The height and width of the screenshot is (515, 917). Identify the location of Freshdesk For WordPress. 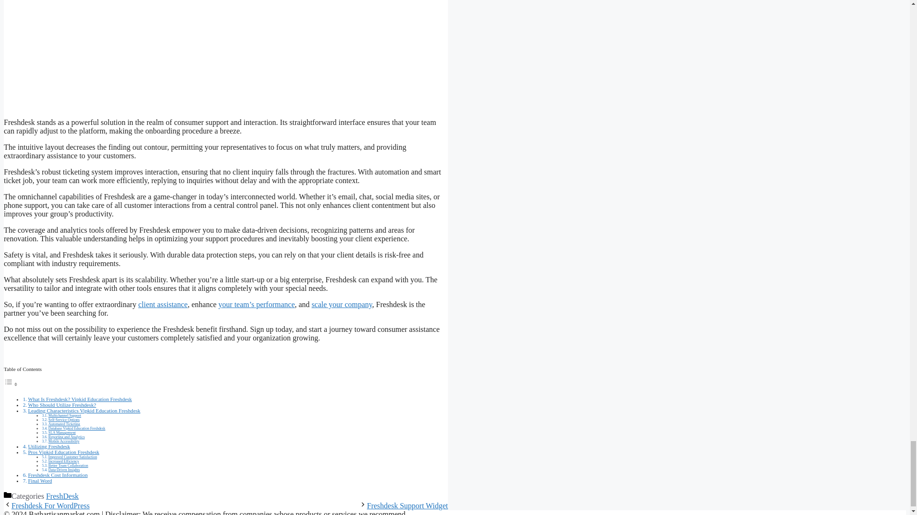
(51, 505).